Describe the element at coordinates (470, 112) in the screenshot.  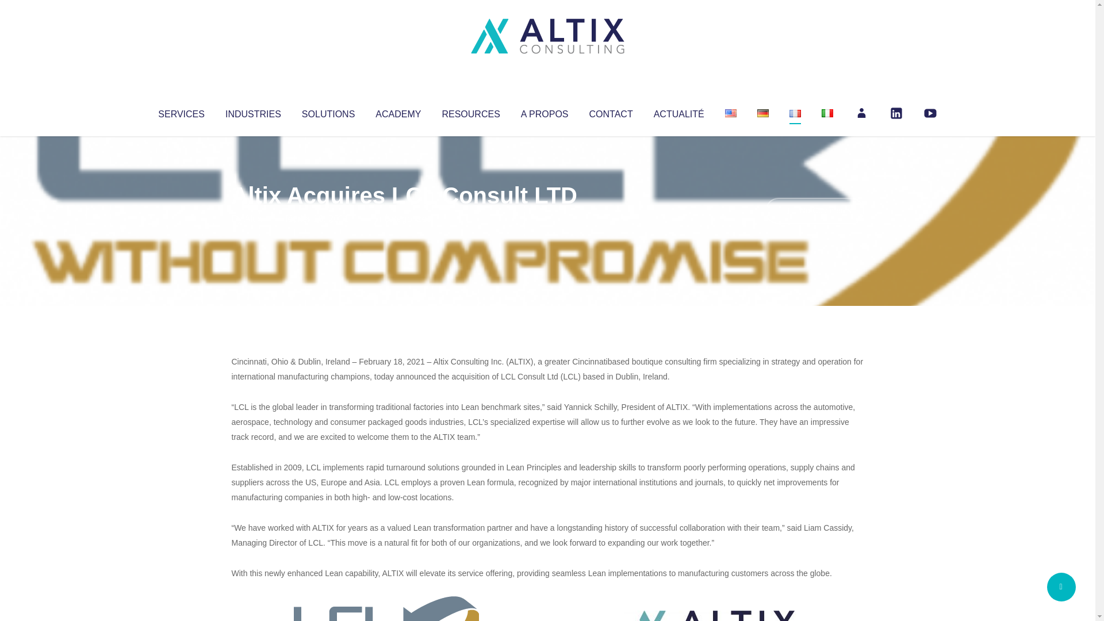
I see `RESOURCES` at that location.